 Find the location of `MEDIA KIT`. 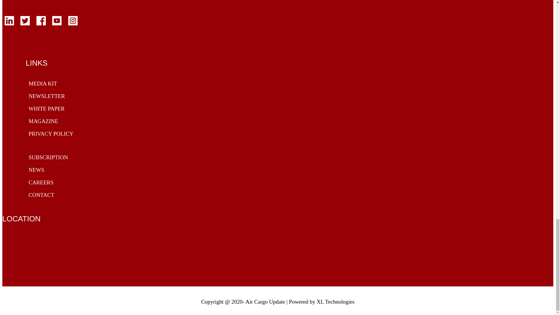

MEDIA KIT is located at coordinates (43, 83).